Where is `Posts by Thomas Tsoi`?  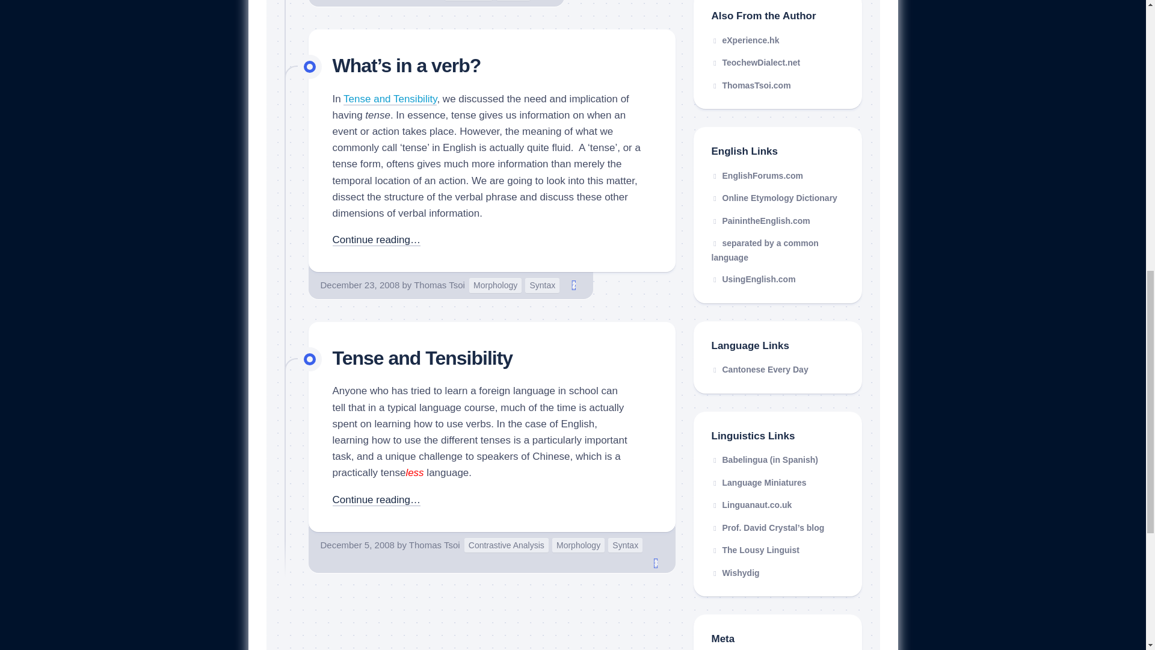
Posts by Thomas Tsoi is located at coordinates (434, 545).